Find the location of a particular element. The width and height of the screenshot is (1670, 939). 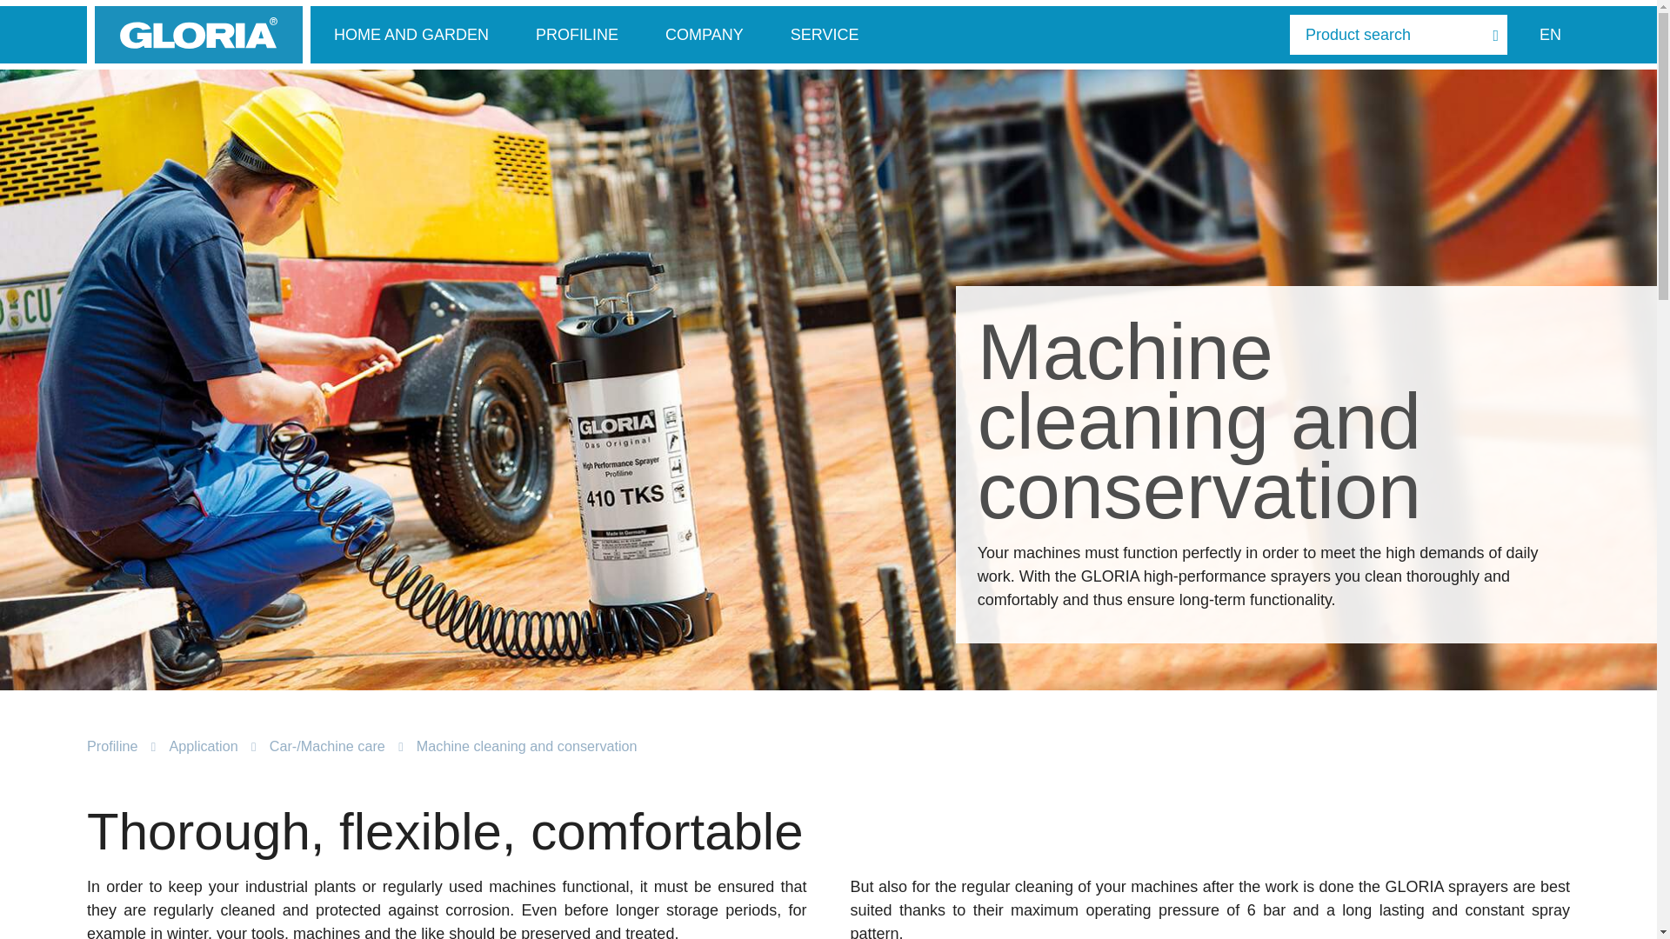

HOME AND GARDEN is located at coordinates (411, 35).